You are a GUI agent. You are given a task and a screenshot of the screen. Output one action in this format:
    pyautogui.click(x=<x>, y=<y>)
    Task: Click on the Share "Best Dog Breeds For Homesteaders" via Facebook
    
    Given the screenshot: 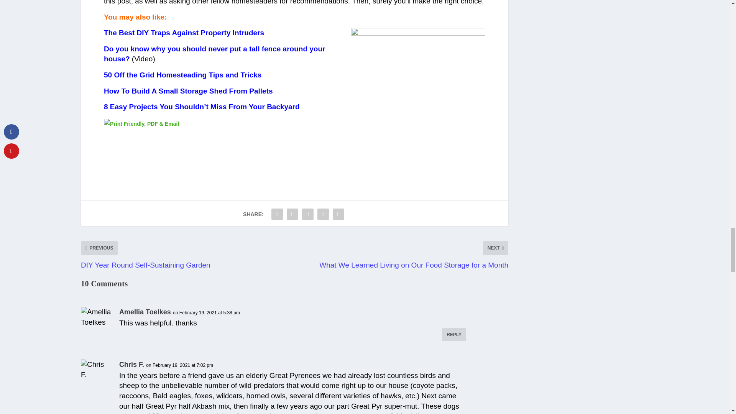 What is the action you would take?
    pyautogui.click(x=277, y=214)
    